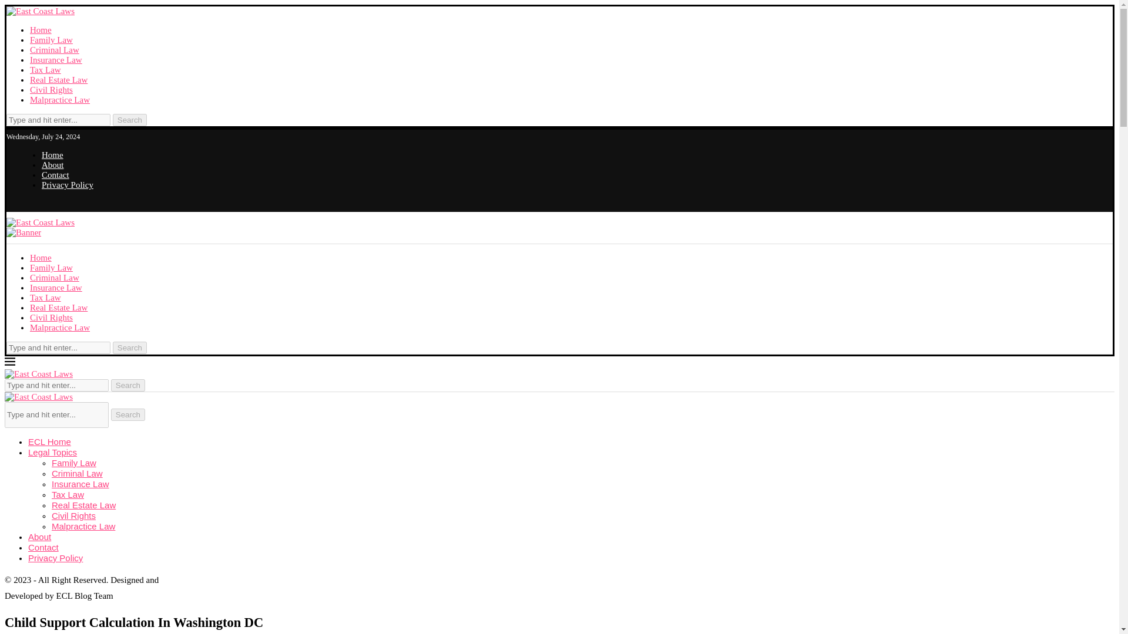  Describe the element at coordinates (52, 89) in the screenshot. I see `Civil Rights` at that location.